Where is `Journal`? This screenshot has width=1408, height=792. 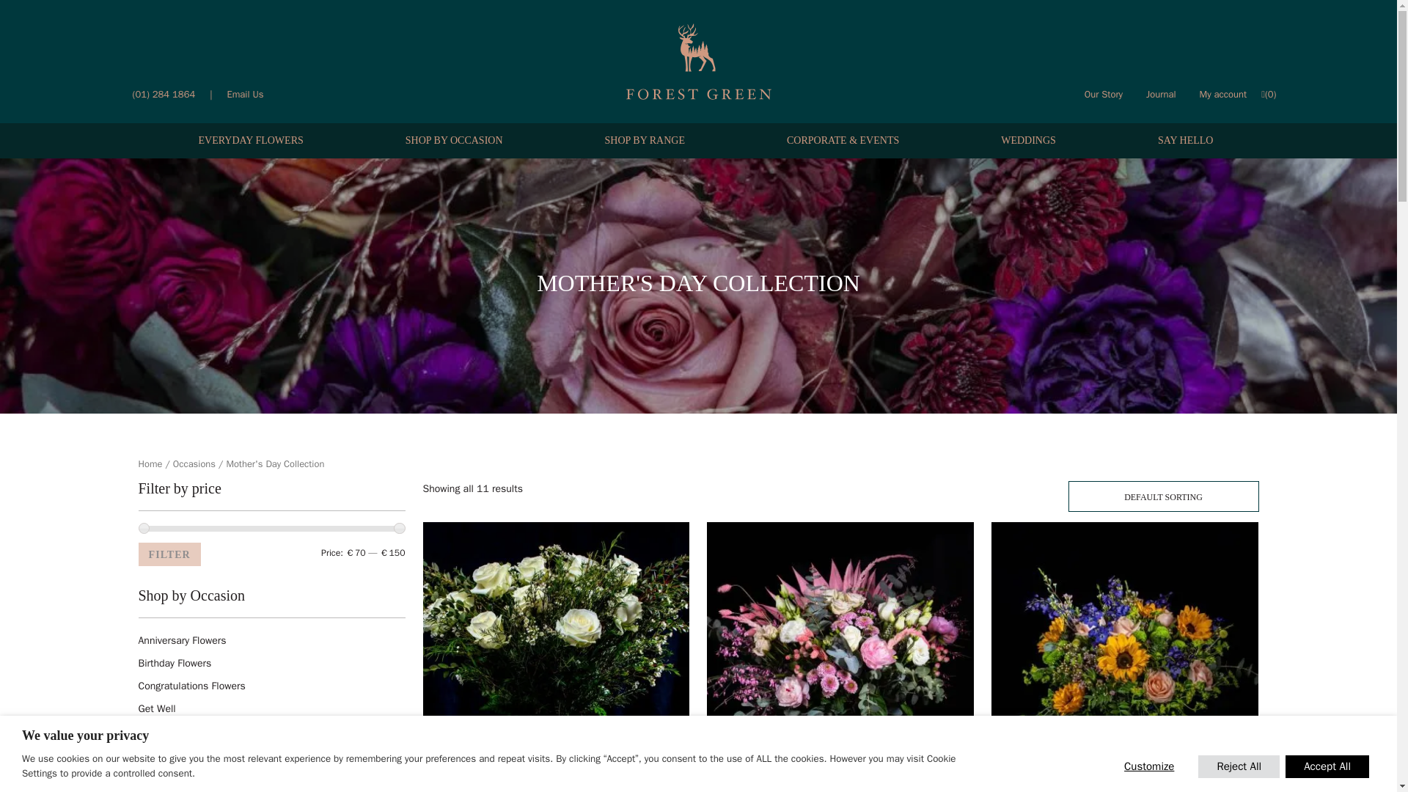 Journal is located at coordinates (1162, 94).